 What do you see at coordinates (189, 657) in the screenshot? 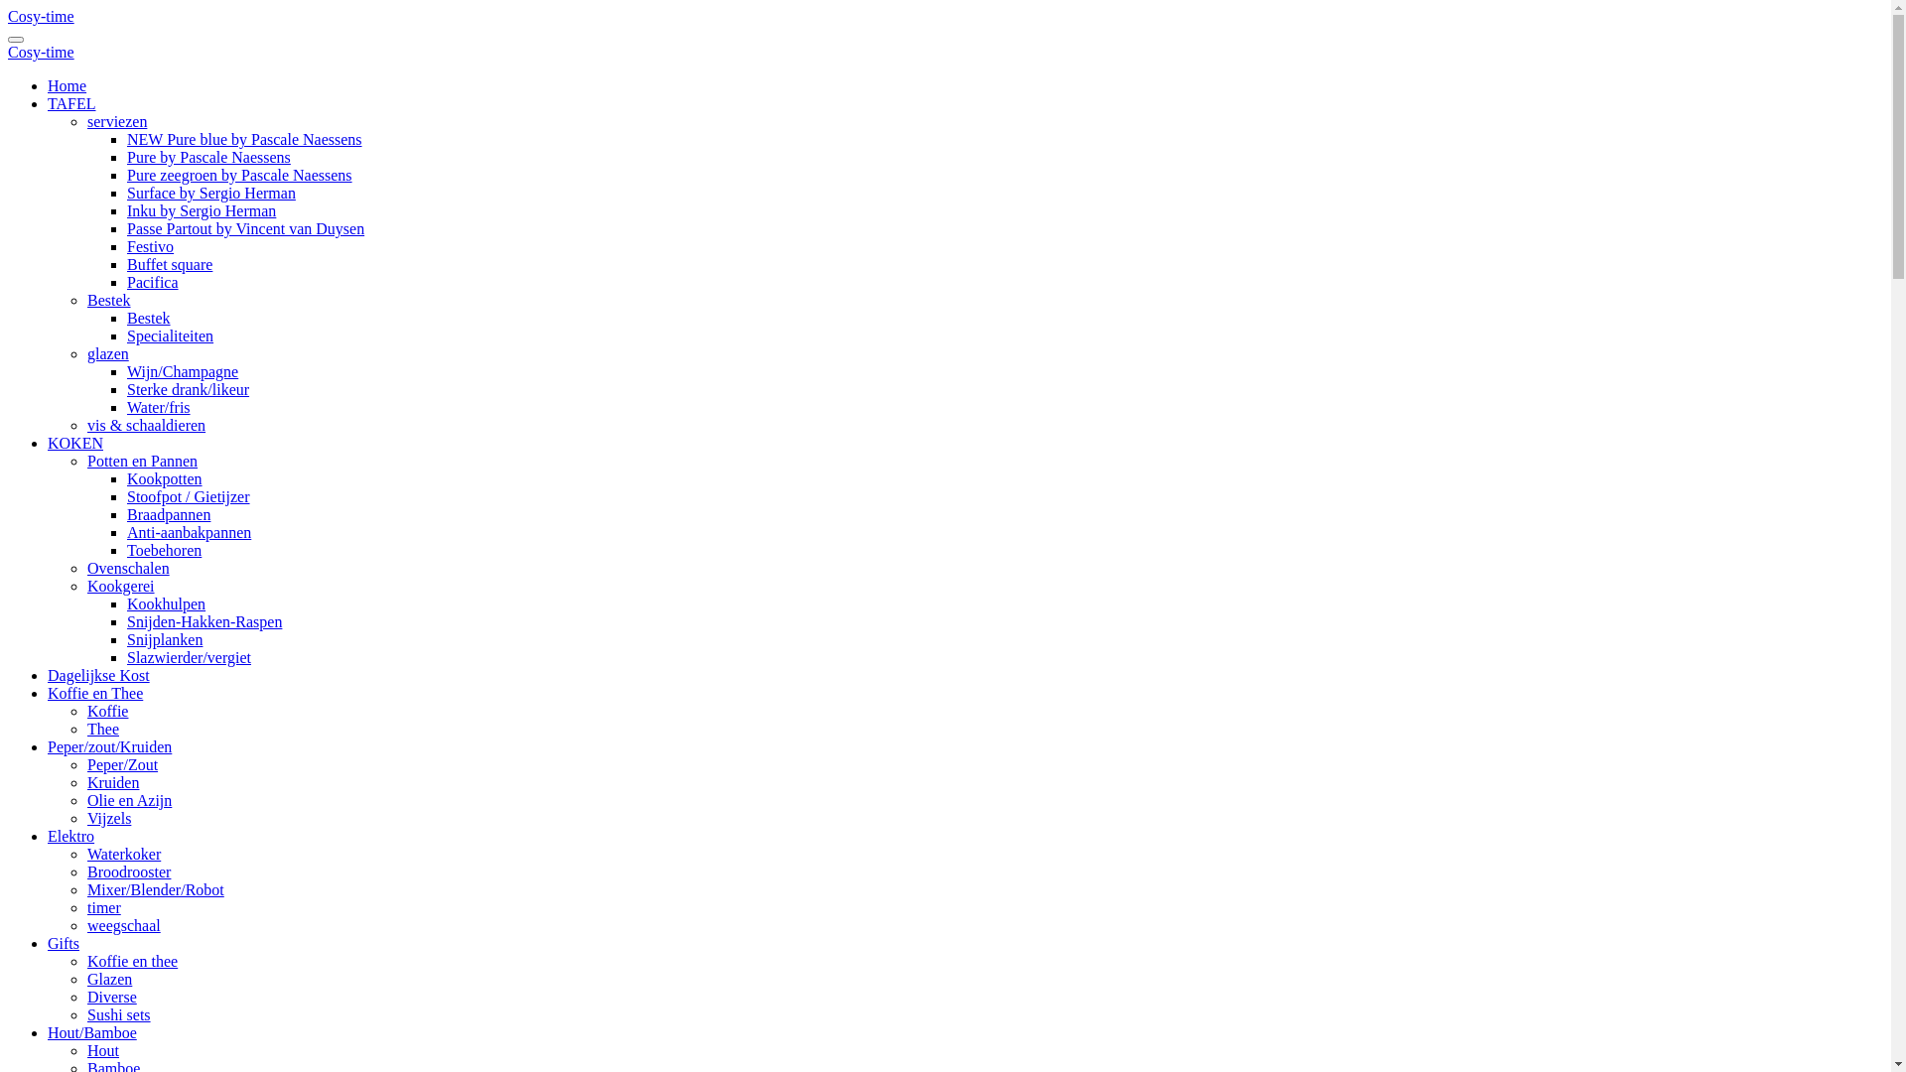
I see `Slazwierder/vergiet` at bounding box center [189, 657].